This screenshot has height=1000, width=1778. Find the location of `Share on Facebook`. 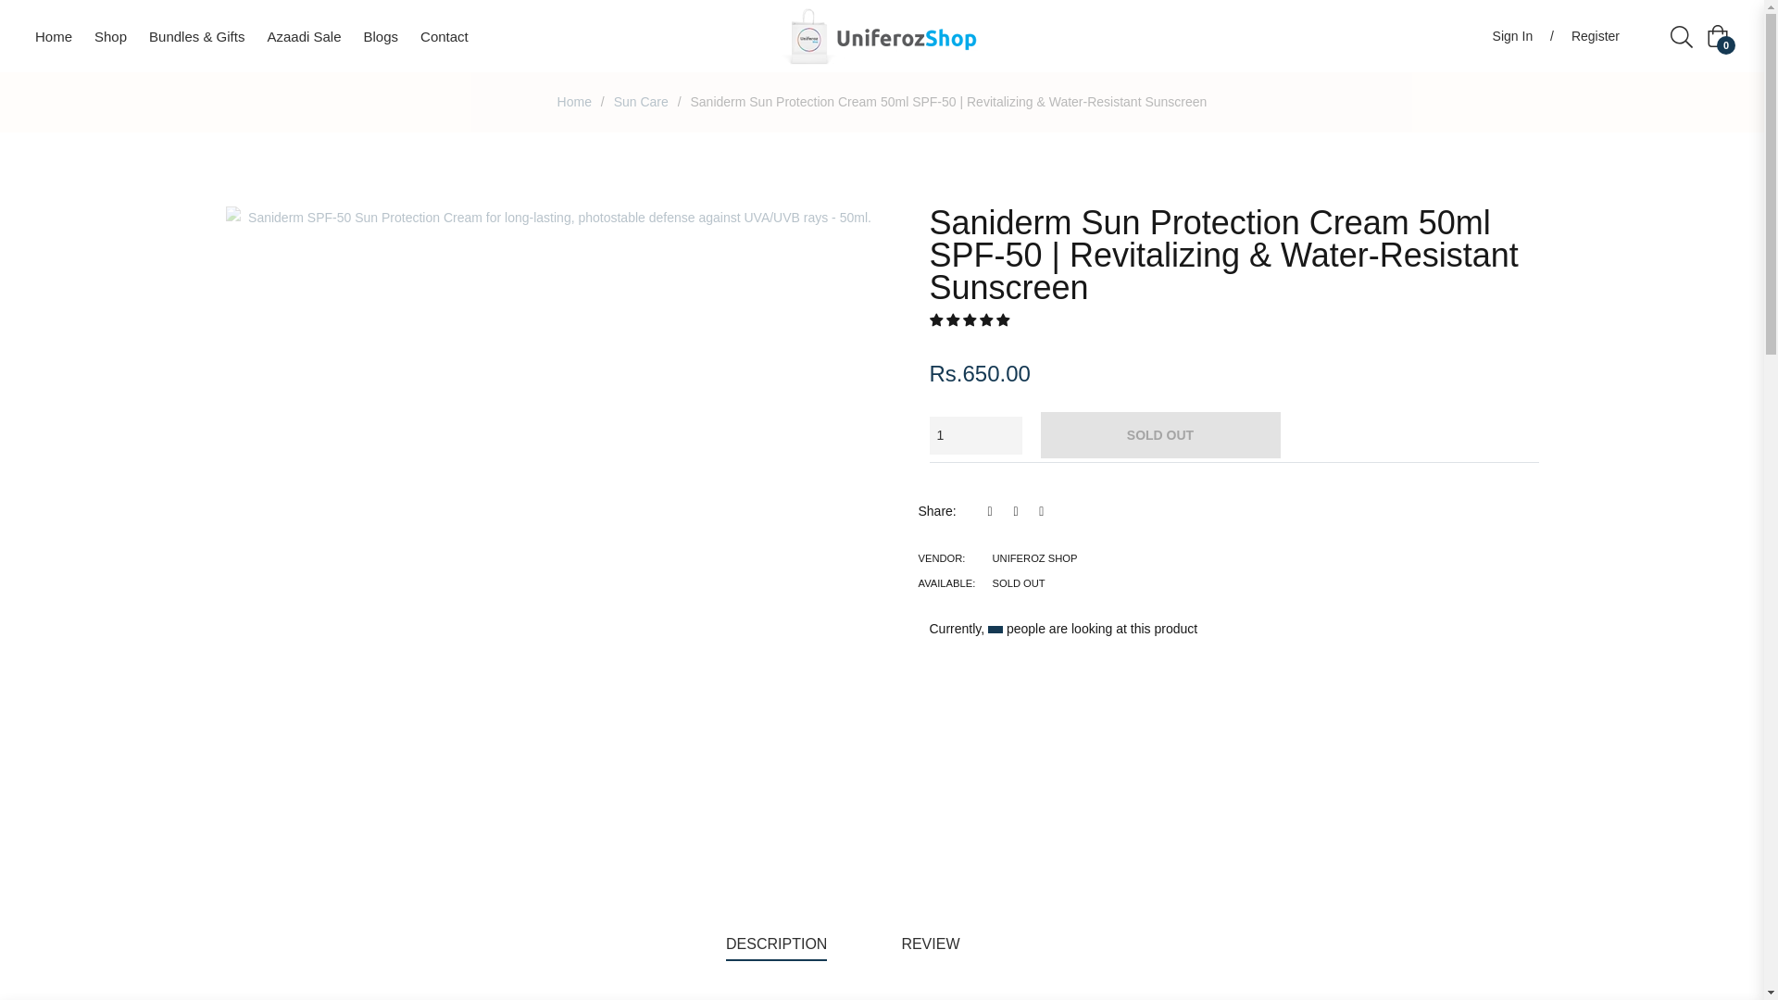

Share on Facebook is located at coordinates (995, 511).